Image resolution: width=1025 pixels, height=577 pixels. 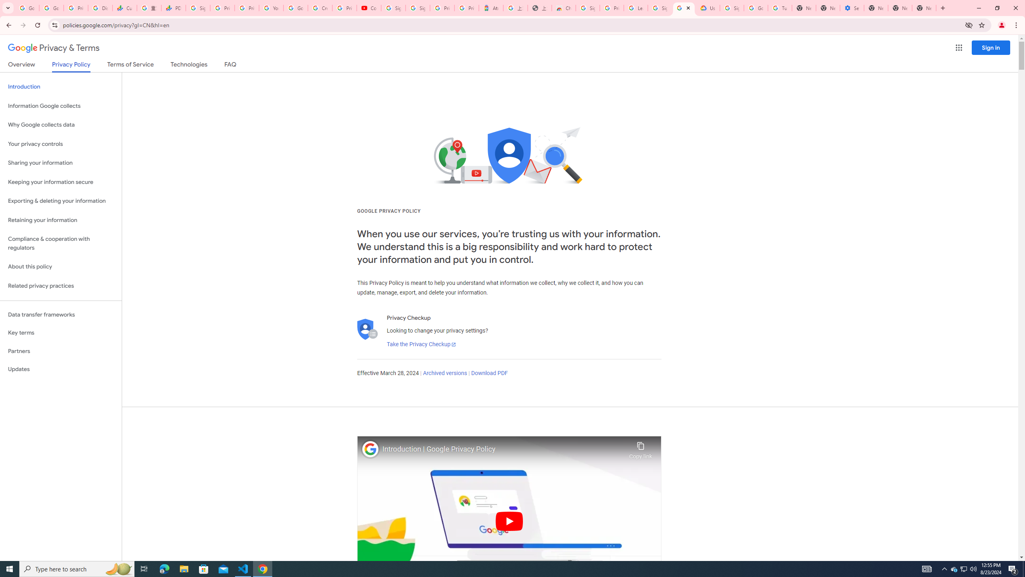 I want to click on New Tab, so click(x=924, y=8).